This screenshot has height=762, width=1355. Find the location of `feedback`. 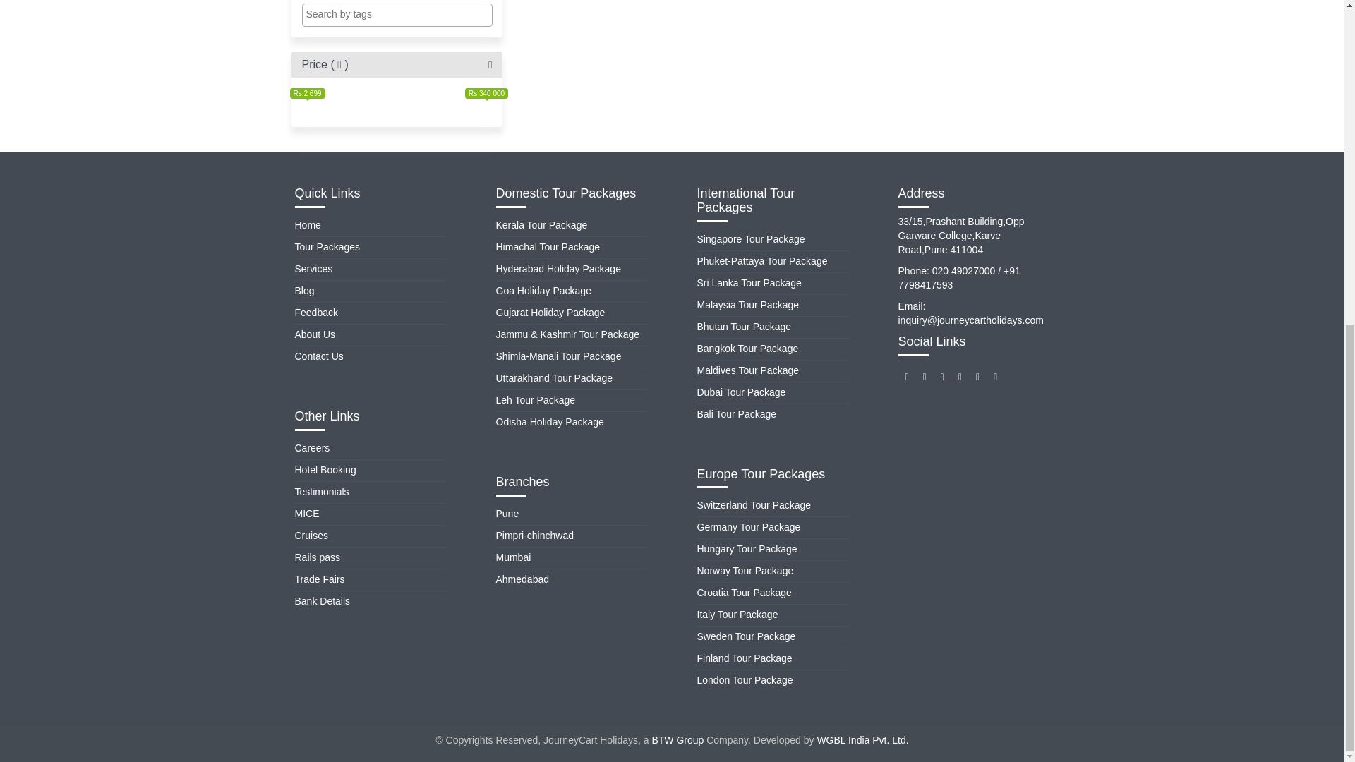

feedback is located at coordinates (316, 313).